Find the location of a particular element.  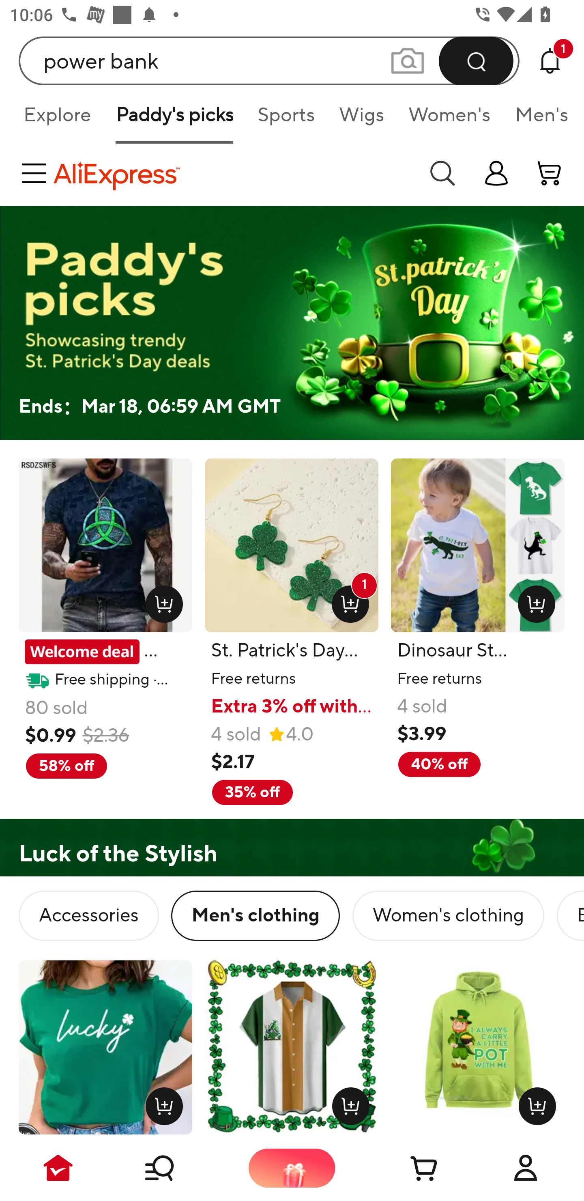

shop is located at coordinates (496, 173).